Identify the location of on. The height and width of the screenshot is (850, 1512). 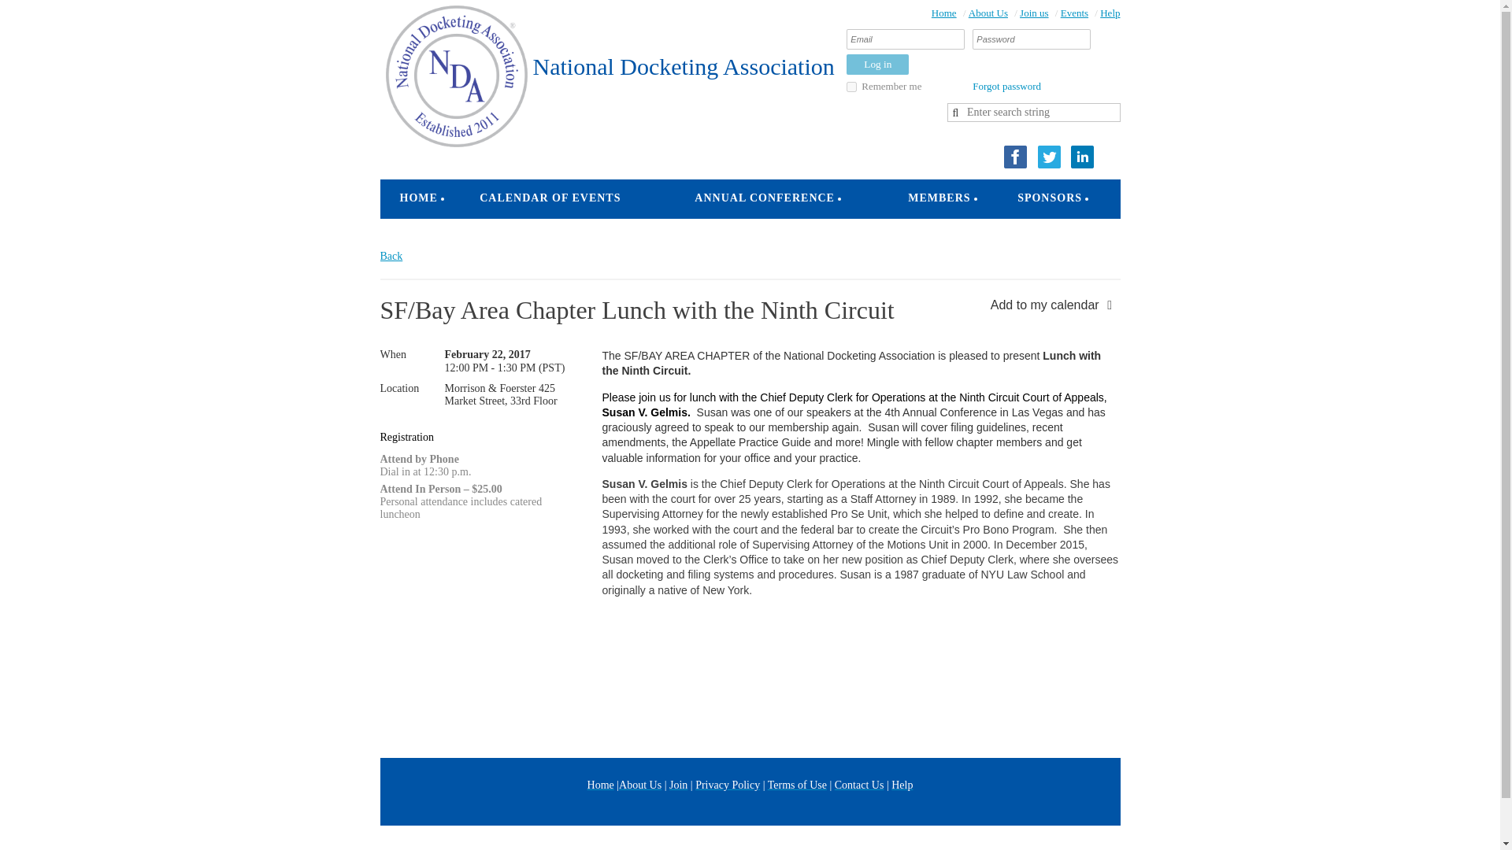
(852, 87).